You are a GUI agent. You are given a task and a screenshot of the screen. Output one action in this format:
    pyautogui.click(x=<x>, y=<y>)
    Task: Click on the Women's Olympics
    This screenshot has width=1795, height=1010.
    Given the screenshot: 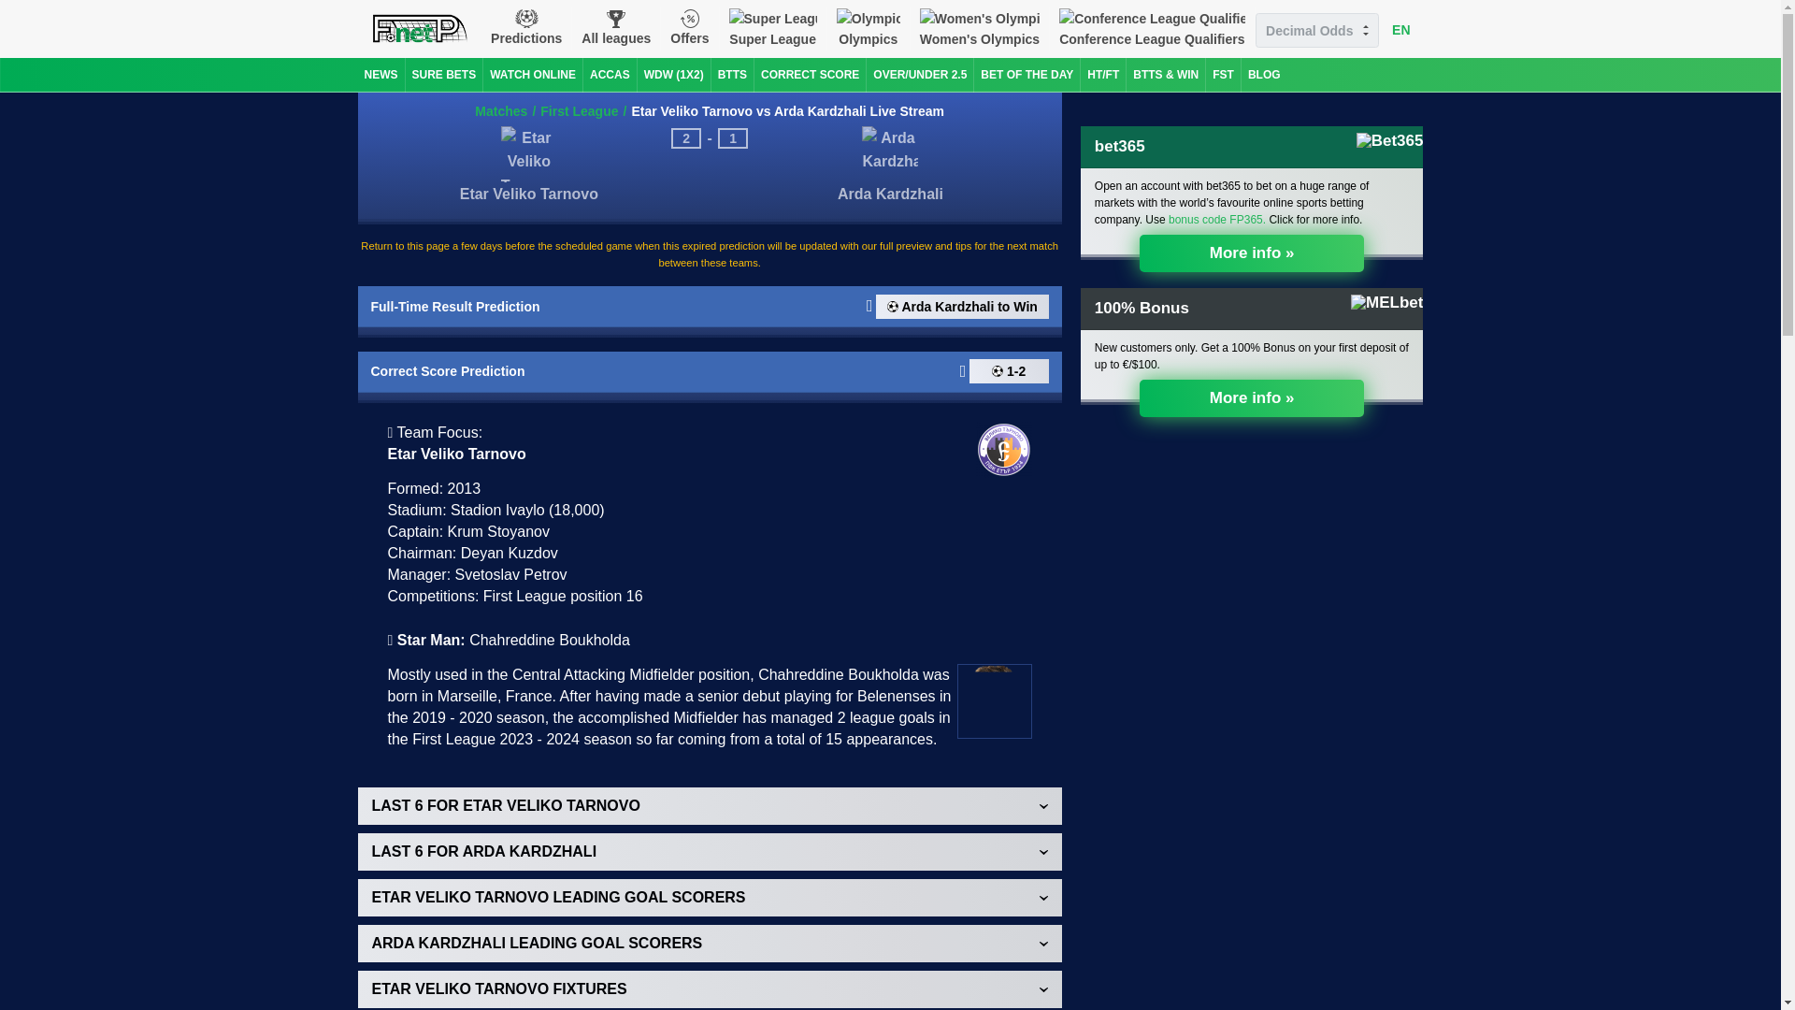 What is the action you would take?
    pyautogui.click(x=979, y=28)
    